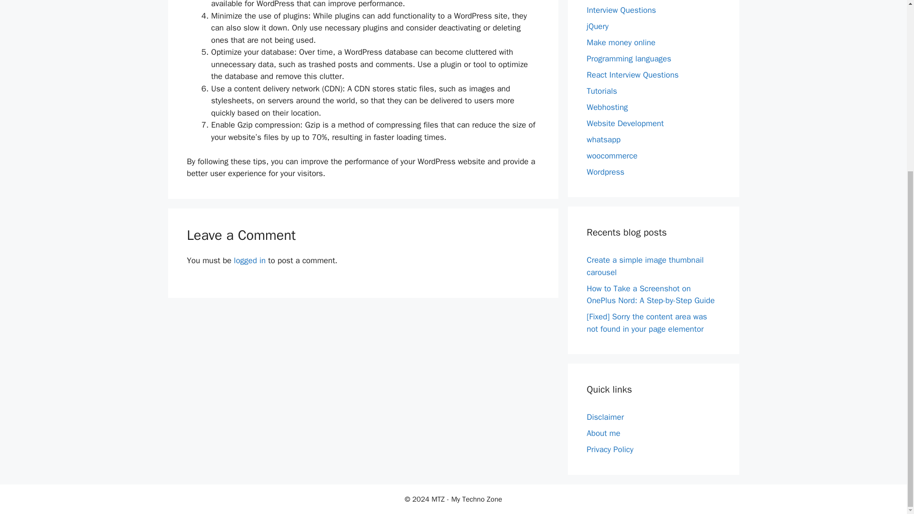 This screenshot has width=914, height=514. I want to click on jQuery, so click(597, 26).